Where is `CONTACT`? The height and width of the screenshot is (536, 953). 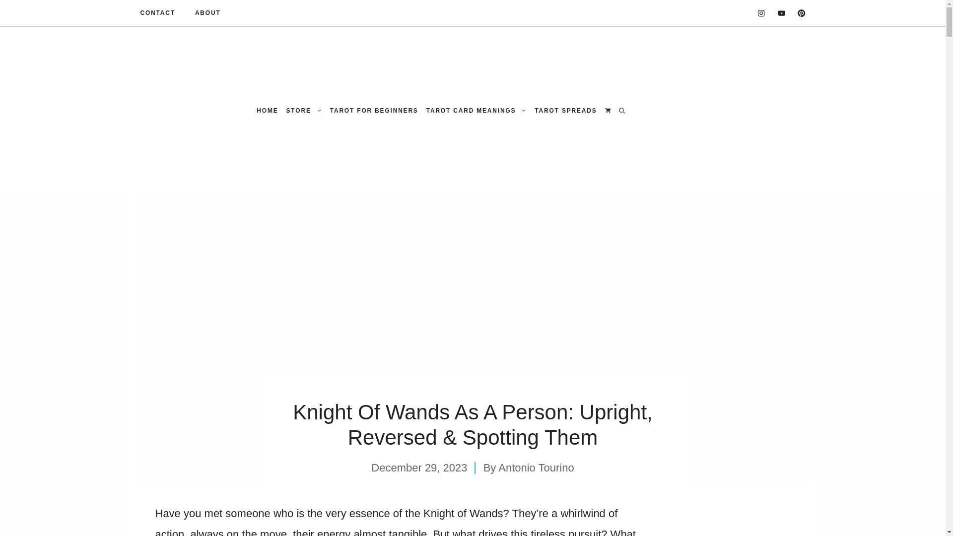
CONTACT is located at coordinates (157, 13).